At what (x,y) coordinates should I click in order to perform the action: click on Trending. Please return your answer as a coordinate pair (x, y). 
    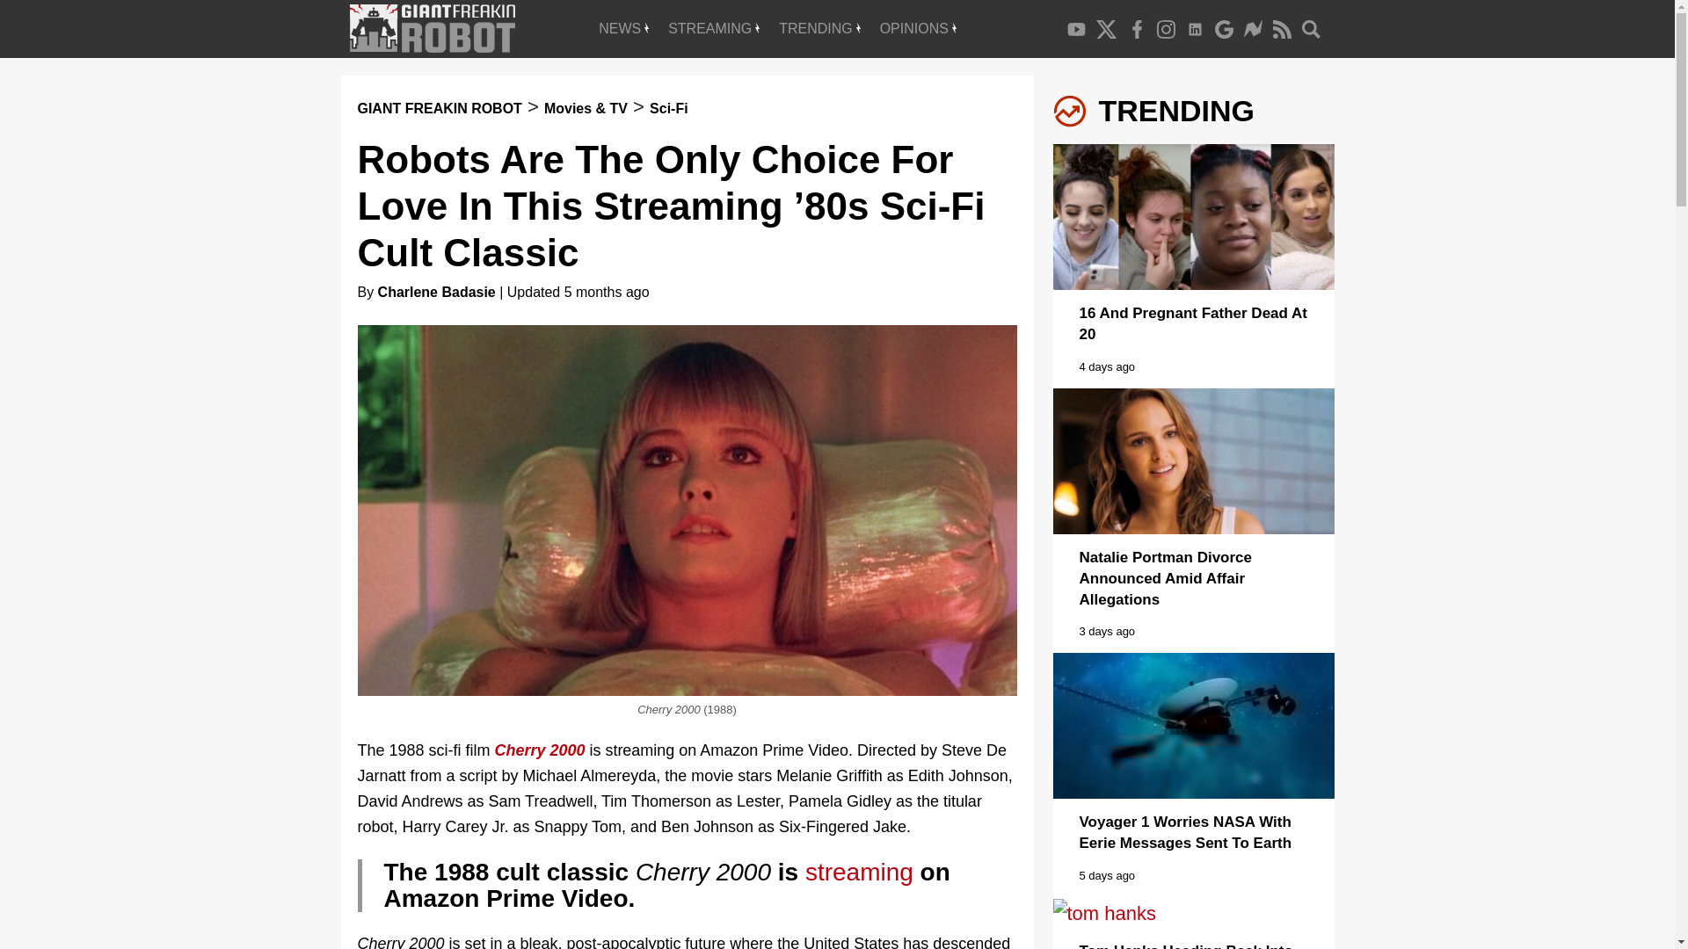
    Looking at the image, I should click on (819, 28).